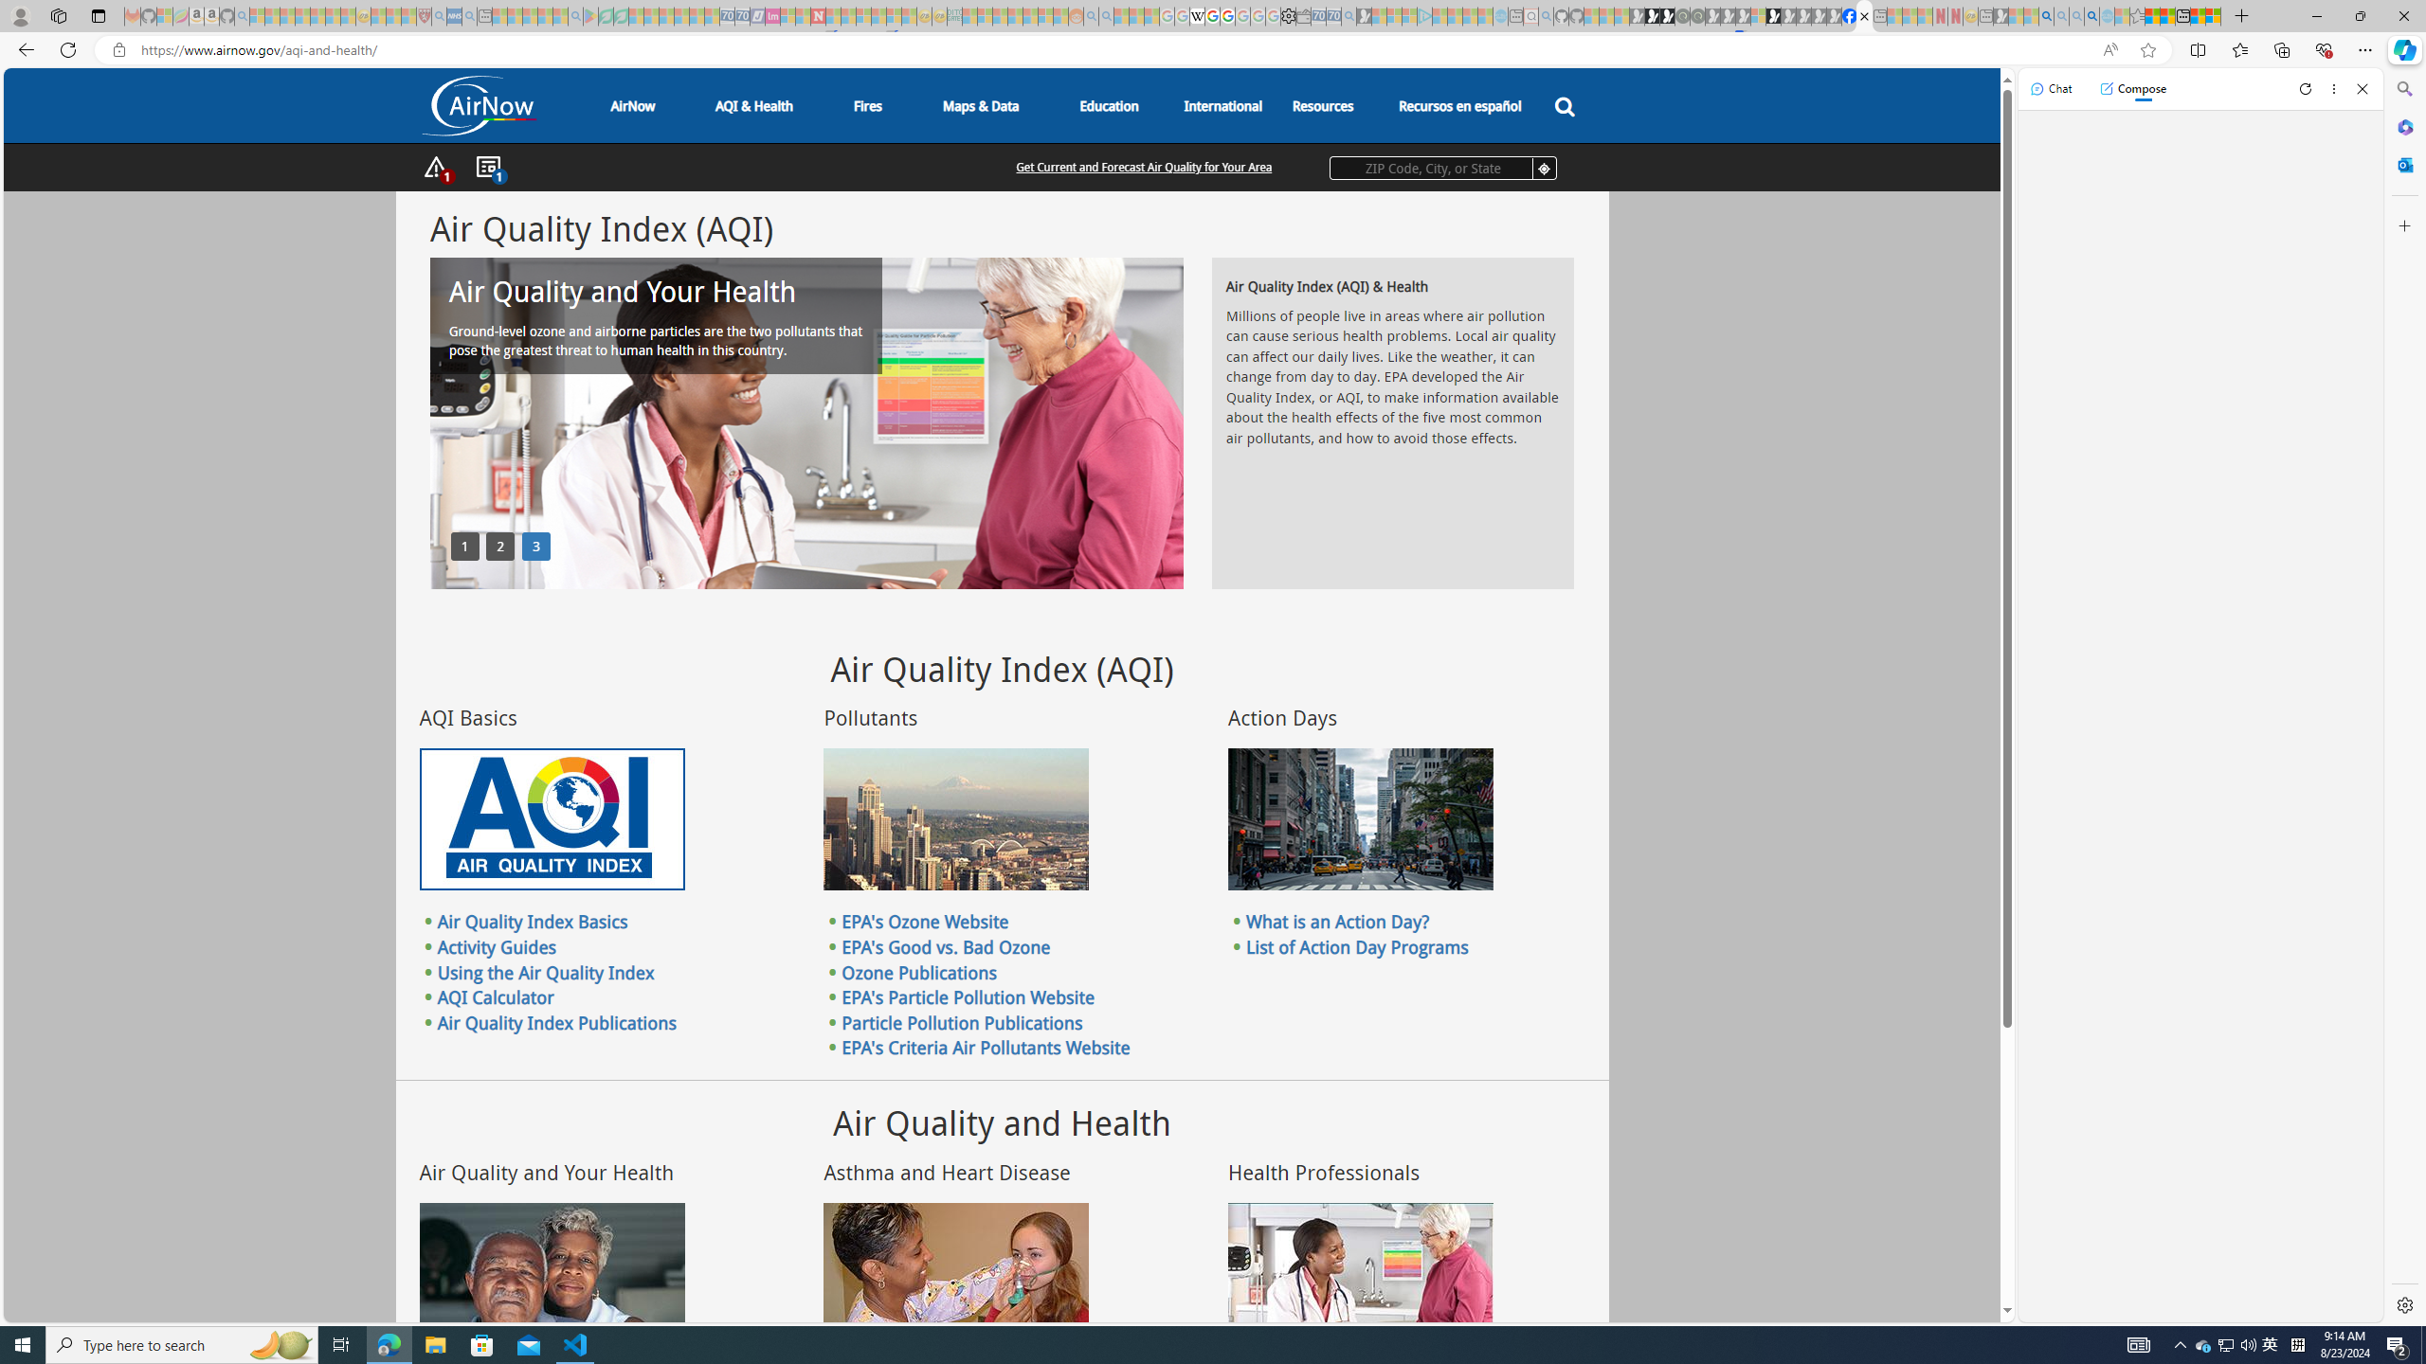 Image resolution: width=2426 pixels, height=1364 pixels. I want to click on AQI Calculator, so click(496, 997).